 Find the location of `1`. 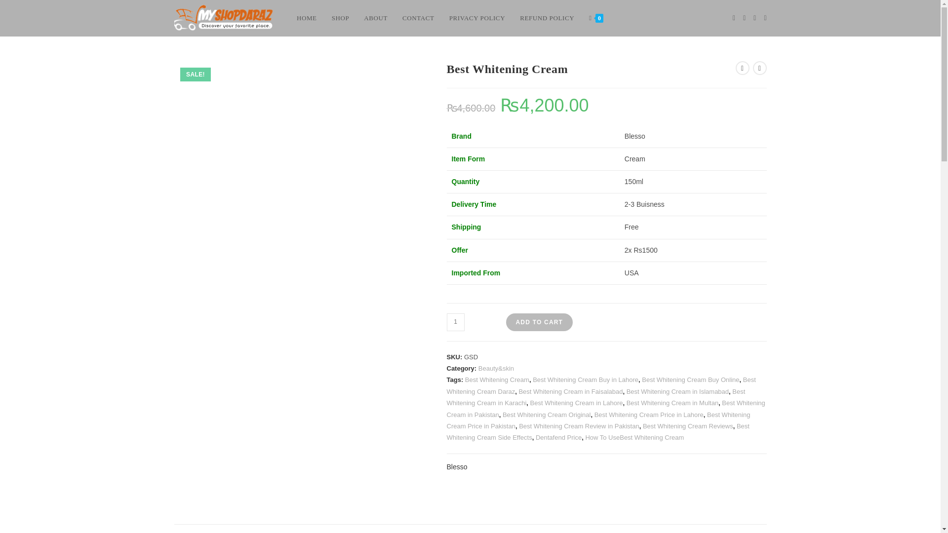

1 is located at coordinates (455, 322).